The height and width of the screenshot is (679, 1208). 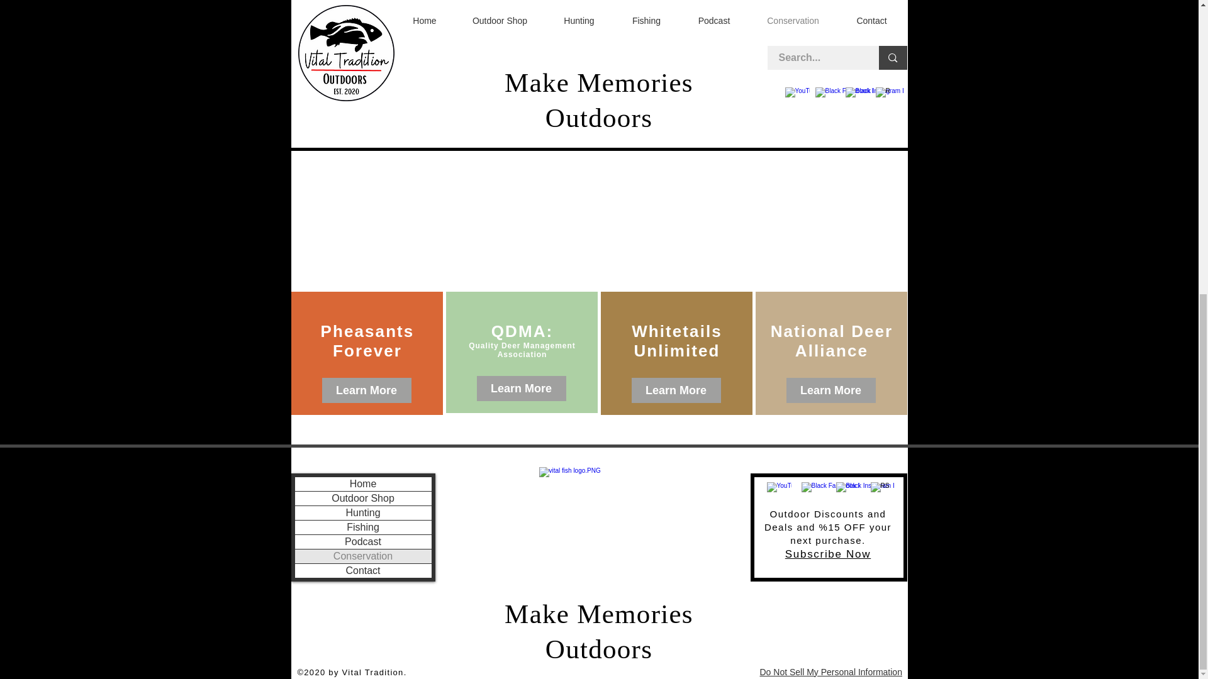 What do you see at coordinates (362, 498) in the screenshot?
I see `Outdoor Shop` at bounding box center [362, 498].